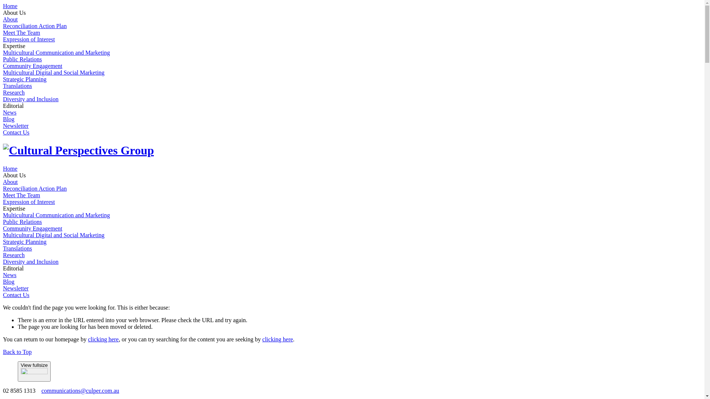 This screenshot has width=710, height=399. Describe the element at coordinates (10, 6) in the screenshot. I see `Home` at that location.